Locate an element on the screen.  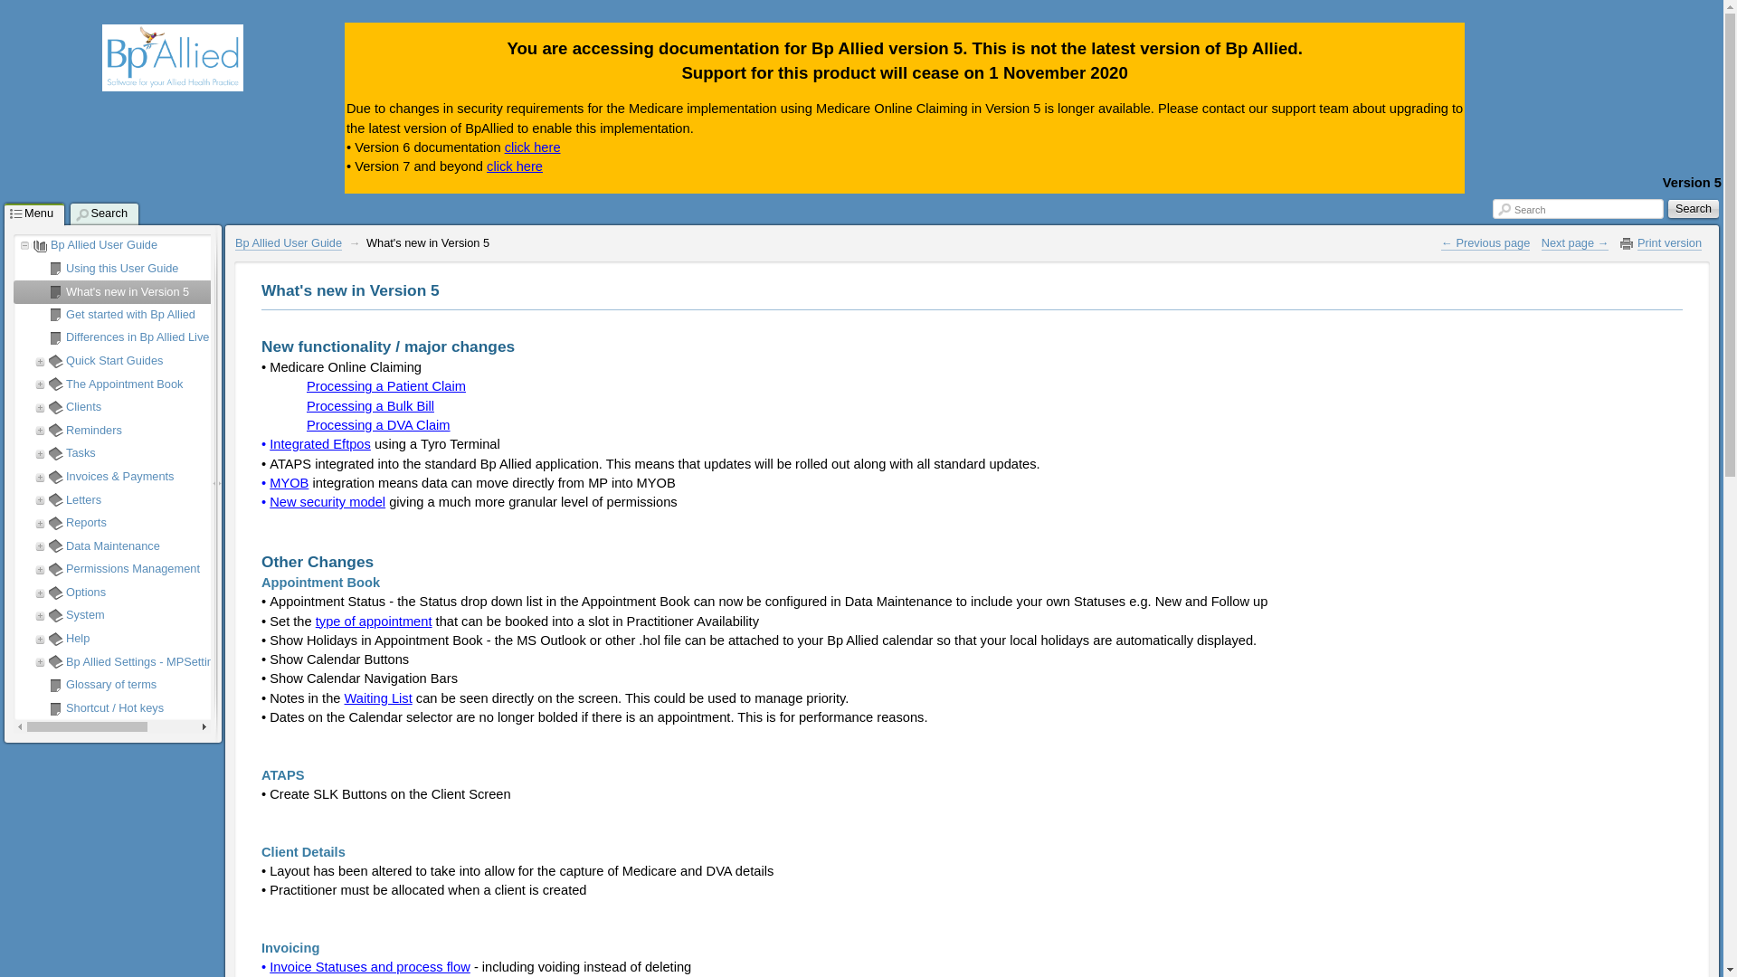
MYOB is located at coordinates (289, 483).